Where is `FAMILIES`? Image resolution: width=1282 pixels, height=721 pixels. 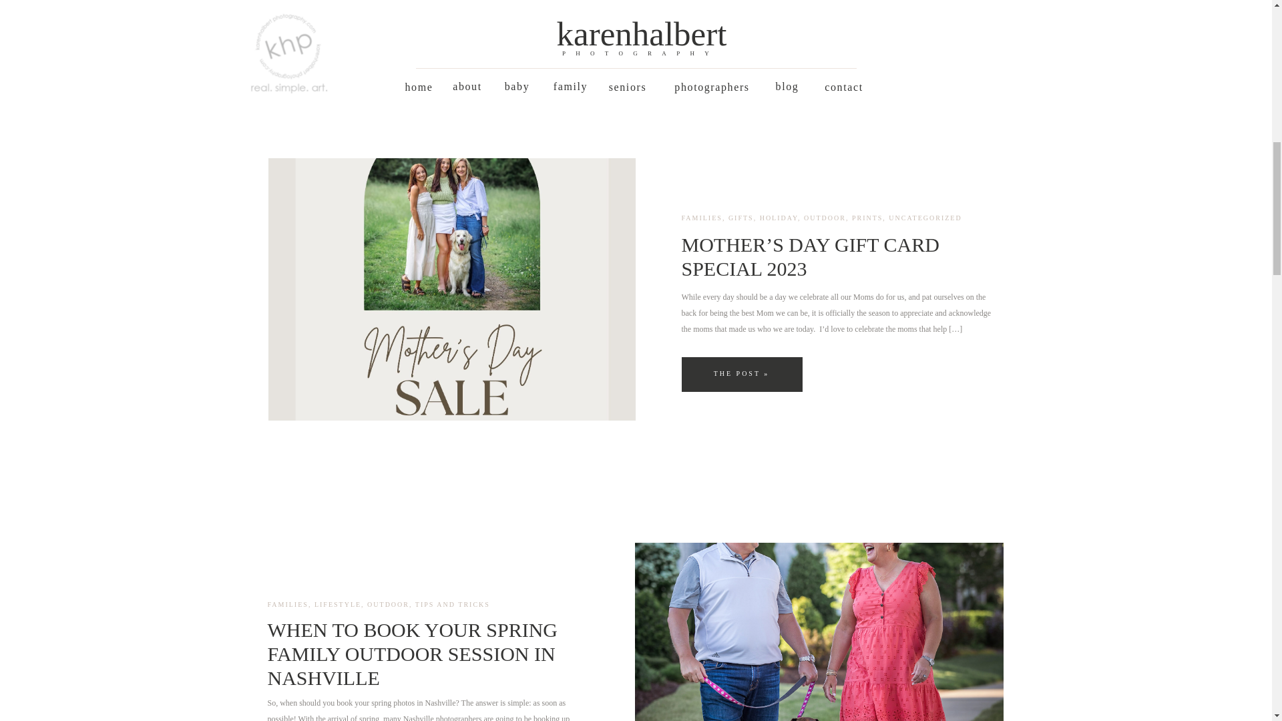
FAMILIES is located at coordinates (701, 218).